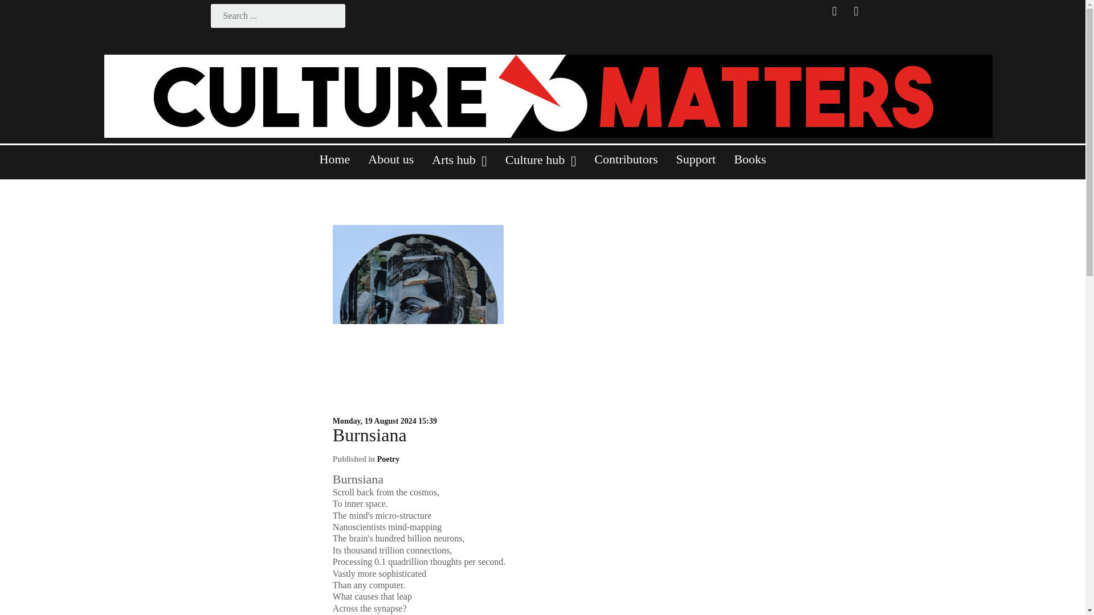 This screenshot has height=615, width=1094. Describe the element at coordinates (541, 165) in the screenshot. I see `Culture hub` at that location.